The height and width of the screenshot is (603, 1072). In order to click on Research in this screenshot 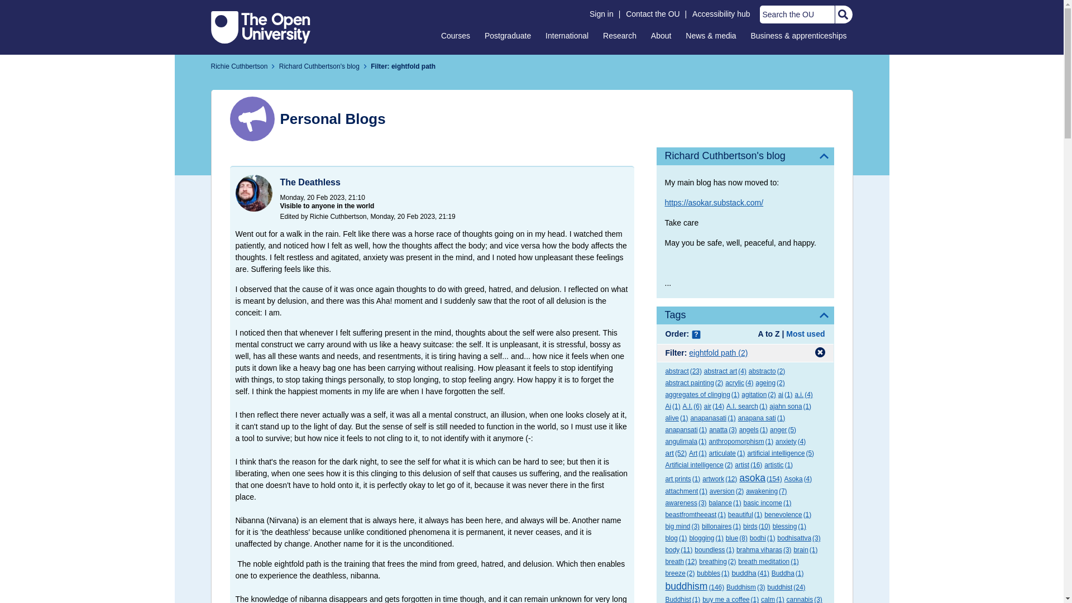, I will do `click(620, 35)`.